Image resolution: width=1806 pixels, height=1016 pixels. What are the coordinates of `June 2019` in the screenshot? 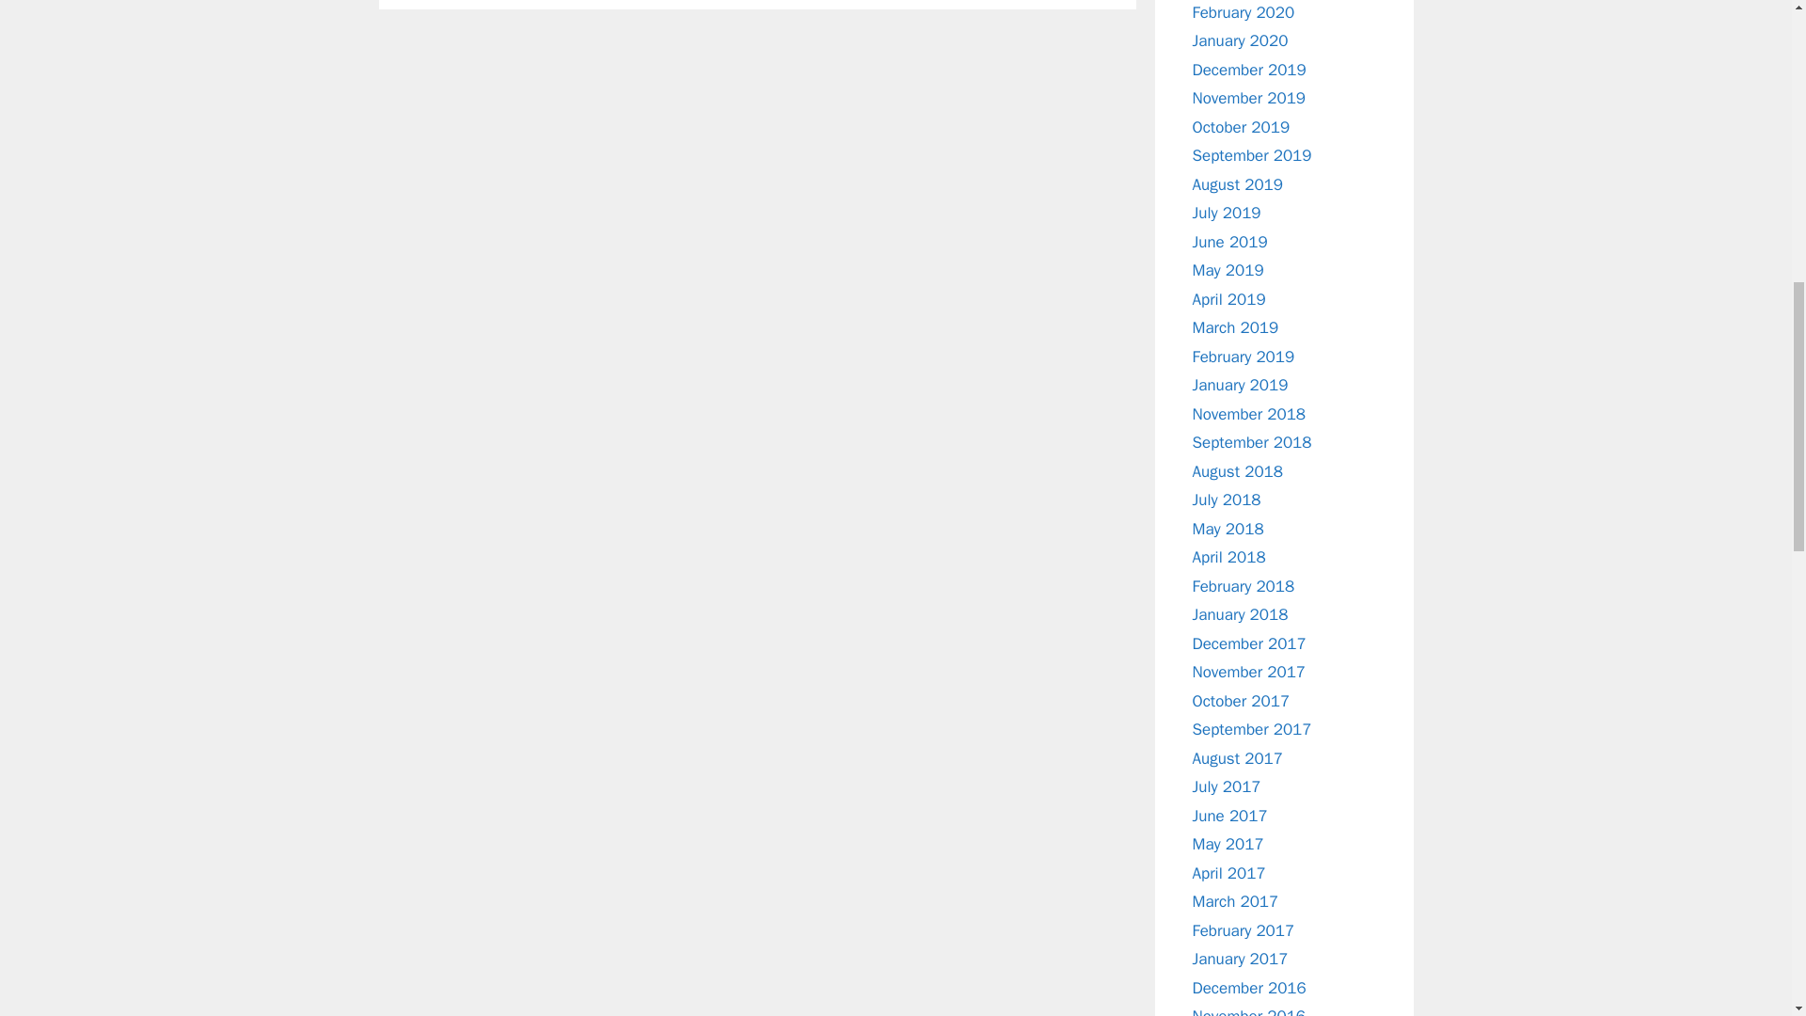 It's located at (1229, 241).